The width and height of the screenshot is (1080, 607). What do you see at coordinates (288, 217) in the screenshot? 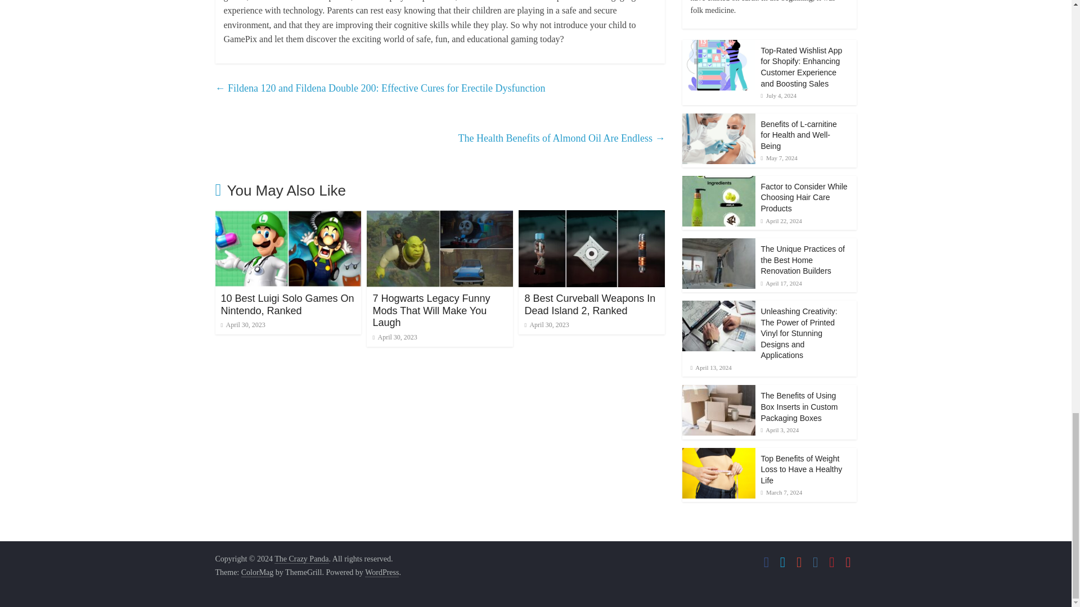
I see `10 Best Luigi Solo Games On Nintendo, Ranked` at bounding box center [288, 217].